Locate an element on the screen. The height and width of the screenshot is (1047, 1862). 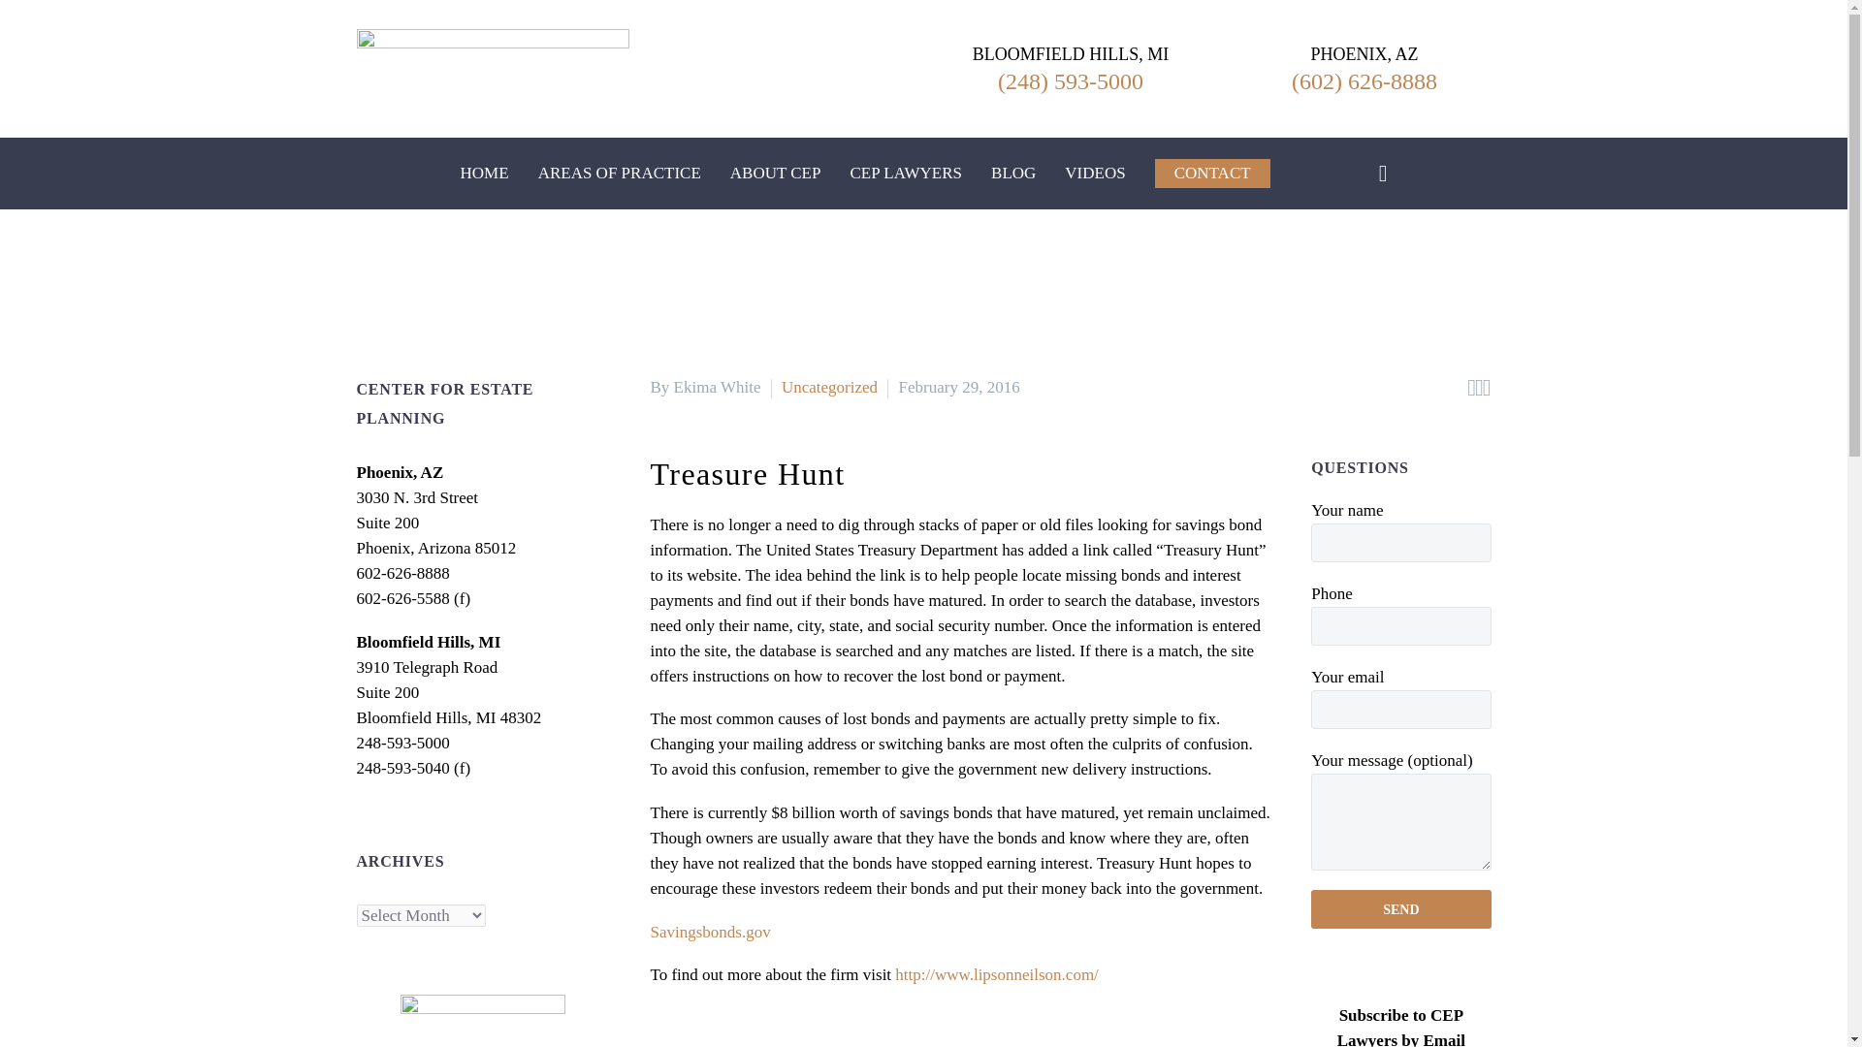
CONTACT is located at coordinates (1212, 174).